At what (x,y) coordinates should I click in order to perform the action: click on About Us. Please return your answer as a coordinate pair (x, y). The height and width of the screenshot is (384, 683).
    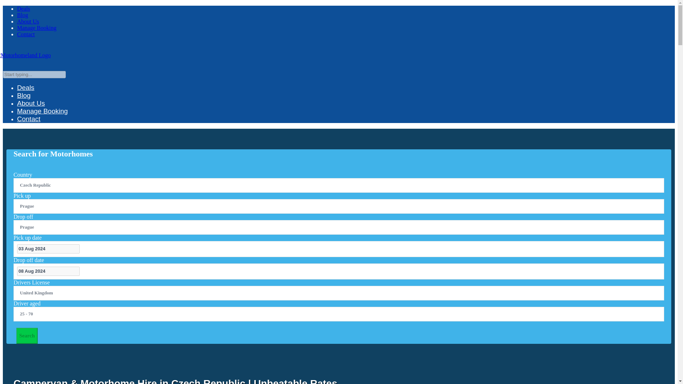
    Looking at the image, I should click on (28, 21).